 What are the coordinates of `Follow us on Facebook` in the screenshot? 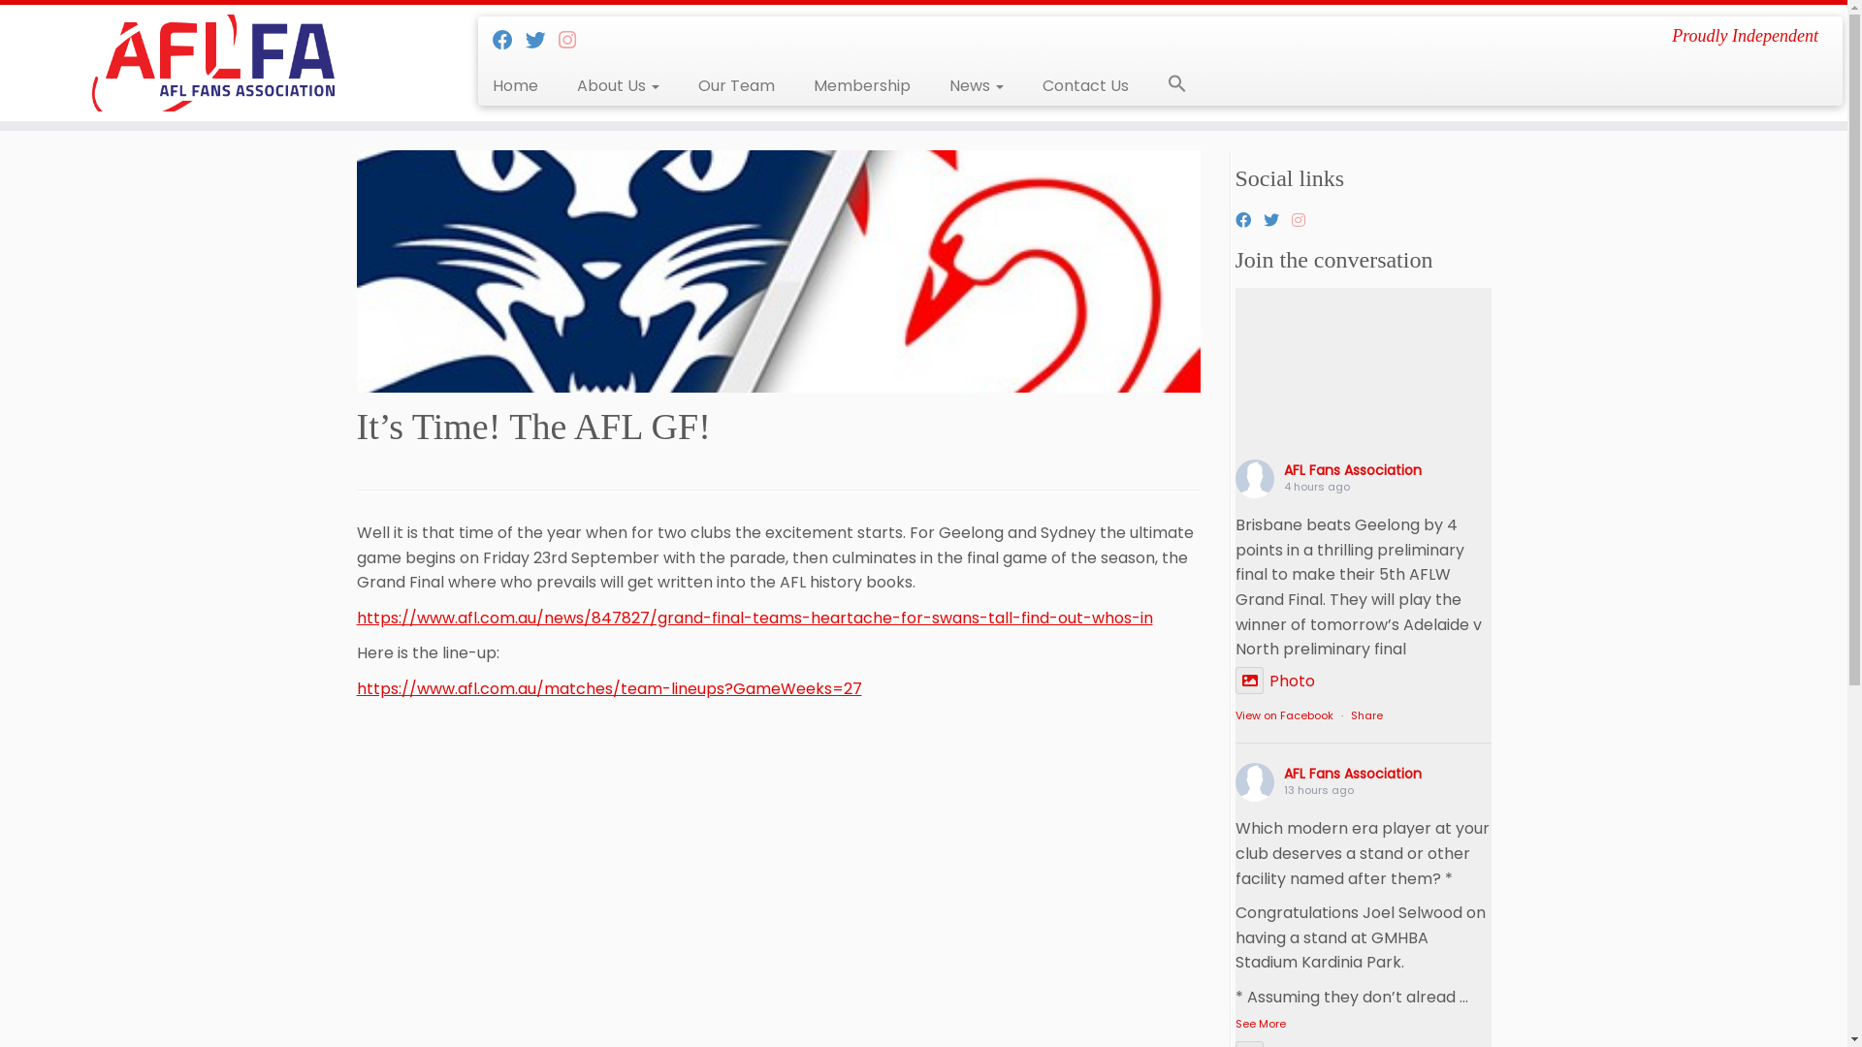 It's located at (1249, 221).